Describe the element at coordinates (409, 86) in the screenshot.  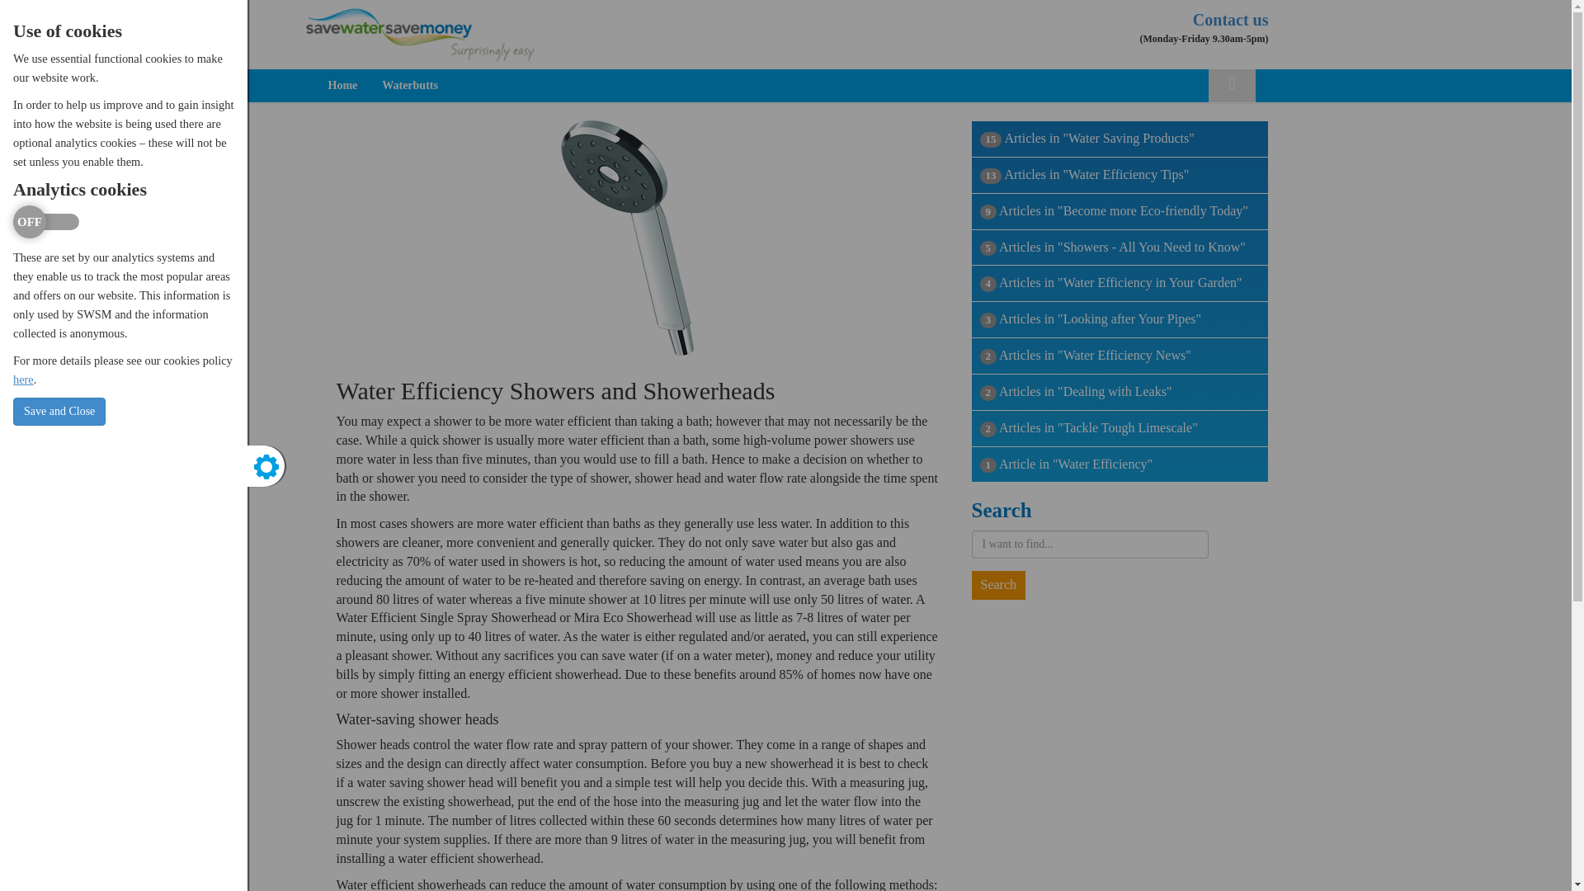
I see `Waterbutts` at that location.